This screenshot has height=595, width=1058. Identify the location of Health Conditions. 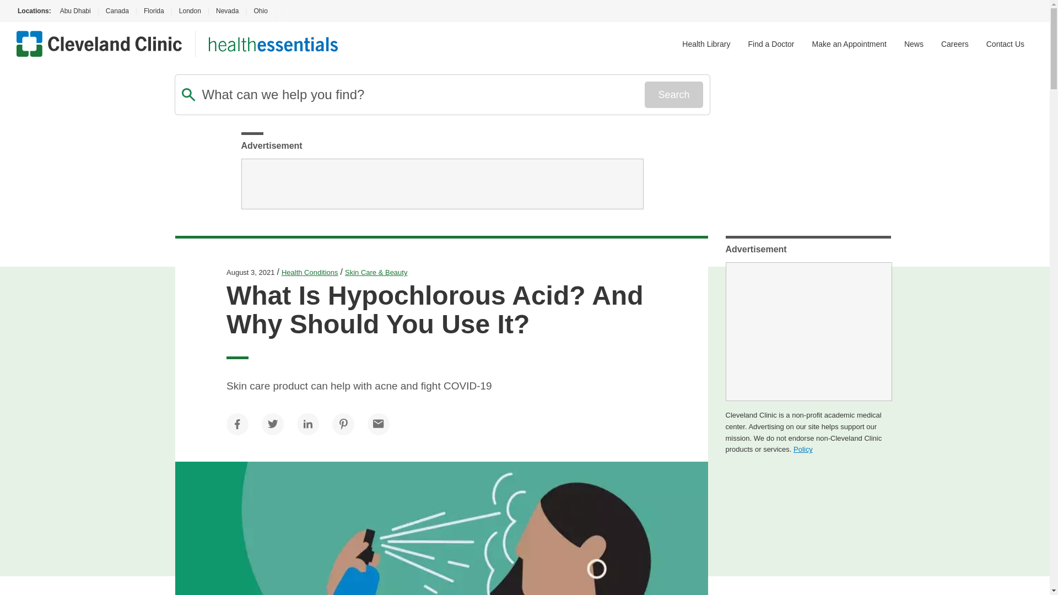
(310, 272).